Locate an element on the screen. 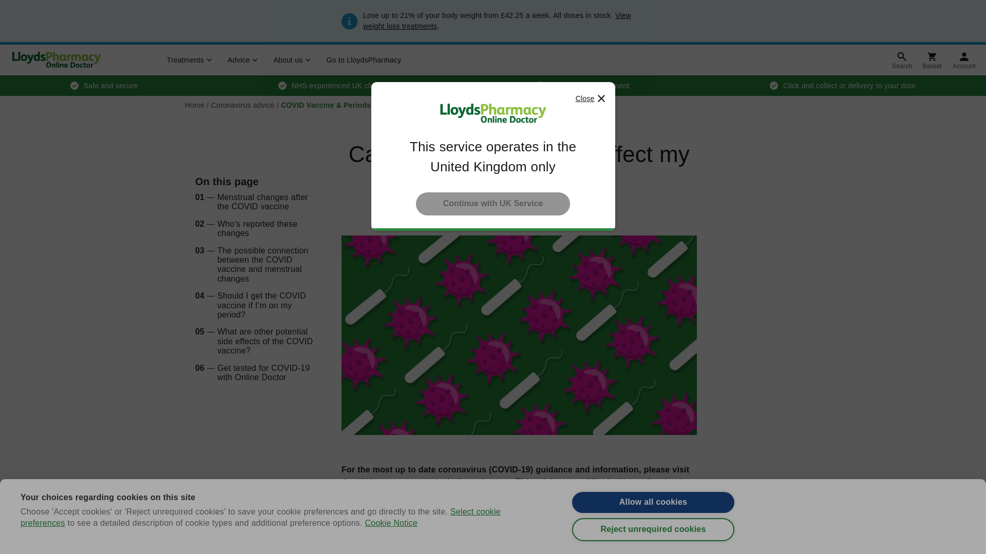  Advice is located at coordinates (241, 60).